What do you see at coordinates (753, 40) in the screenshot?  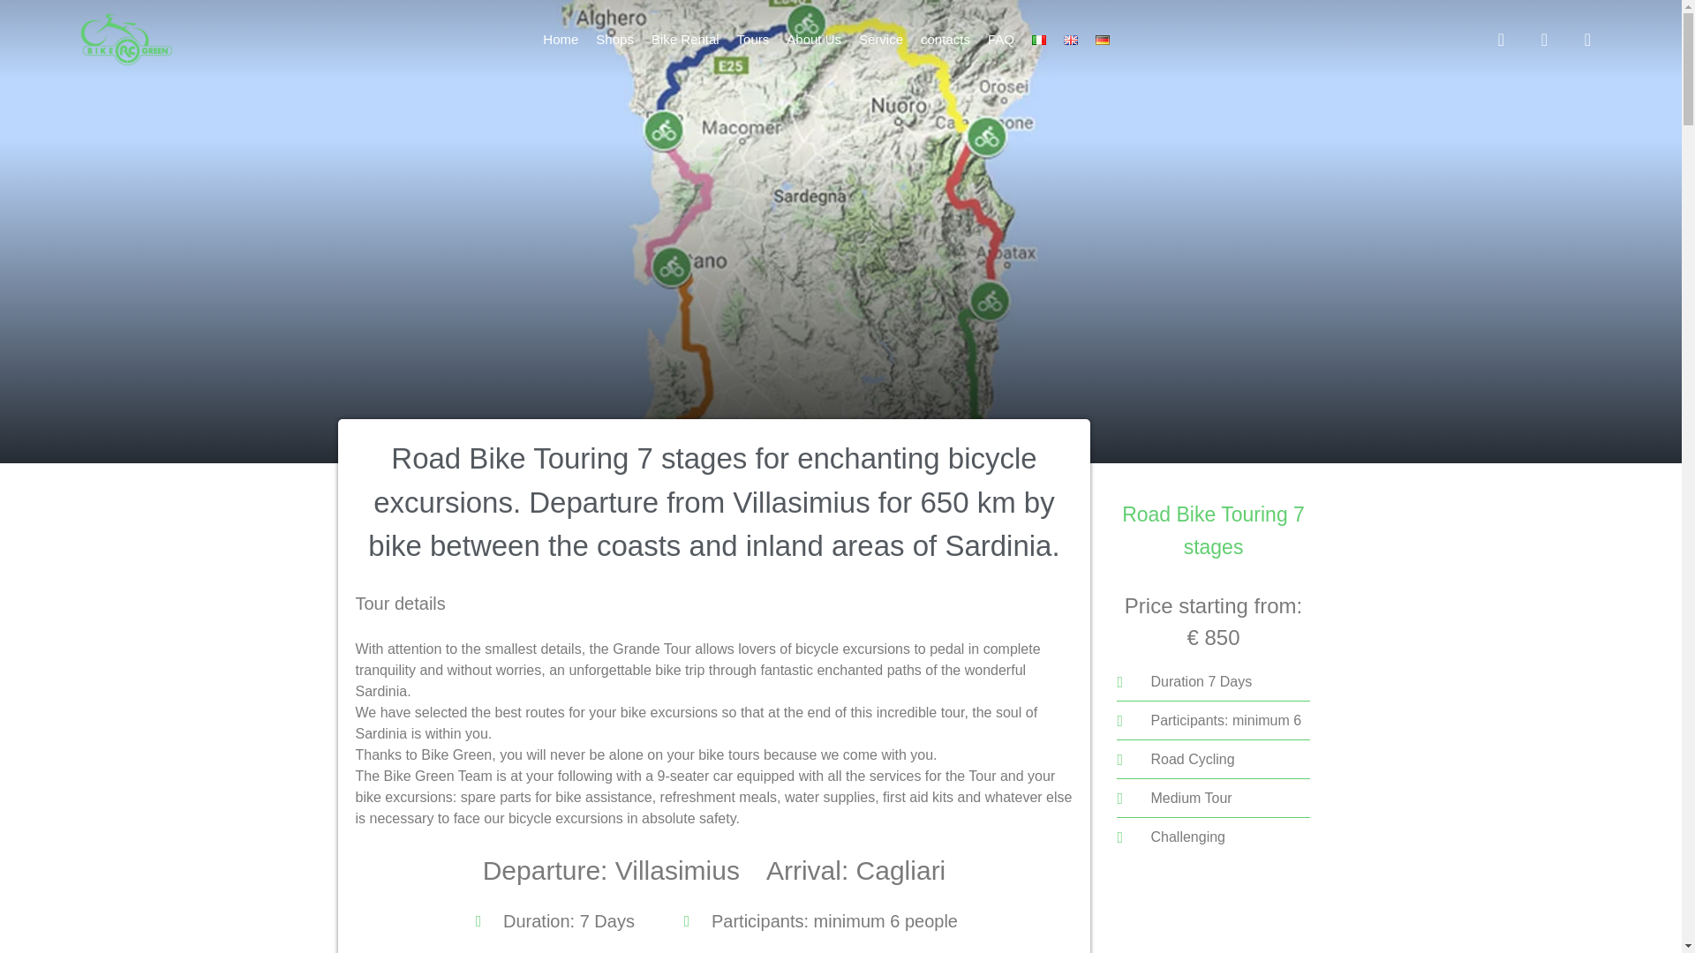 I see `Tours` at bounding box center [753, 40].